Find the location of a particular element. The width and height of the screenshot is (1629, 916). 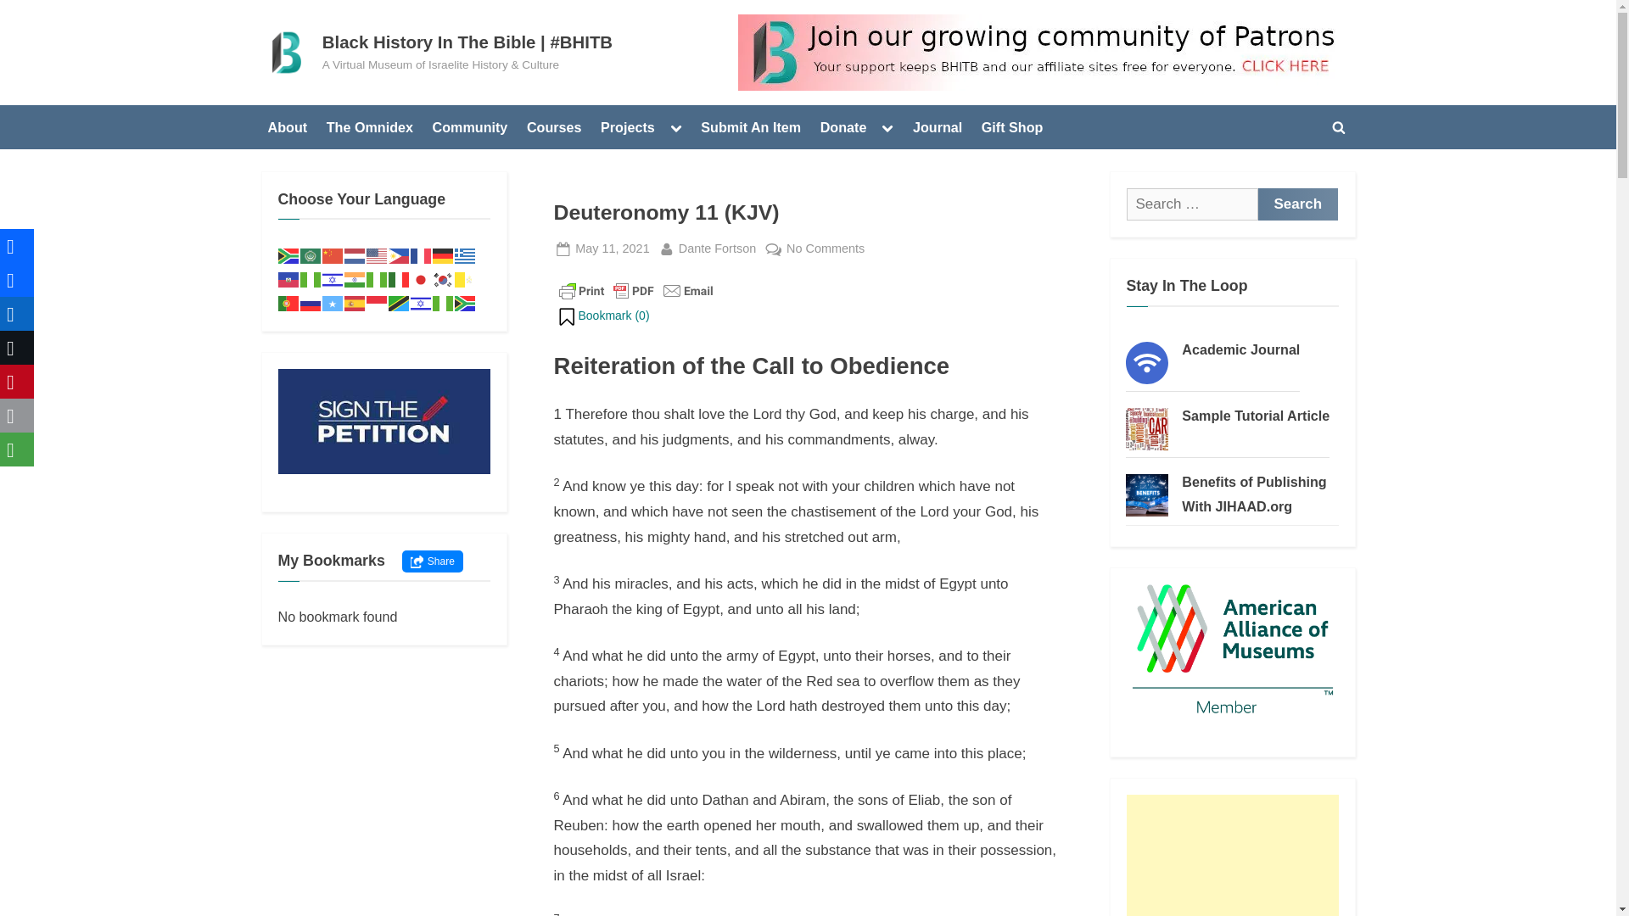

Courses is located at coordinates (553, 126).